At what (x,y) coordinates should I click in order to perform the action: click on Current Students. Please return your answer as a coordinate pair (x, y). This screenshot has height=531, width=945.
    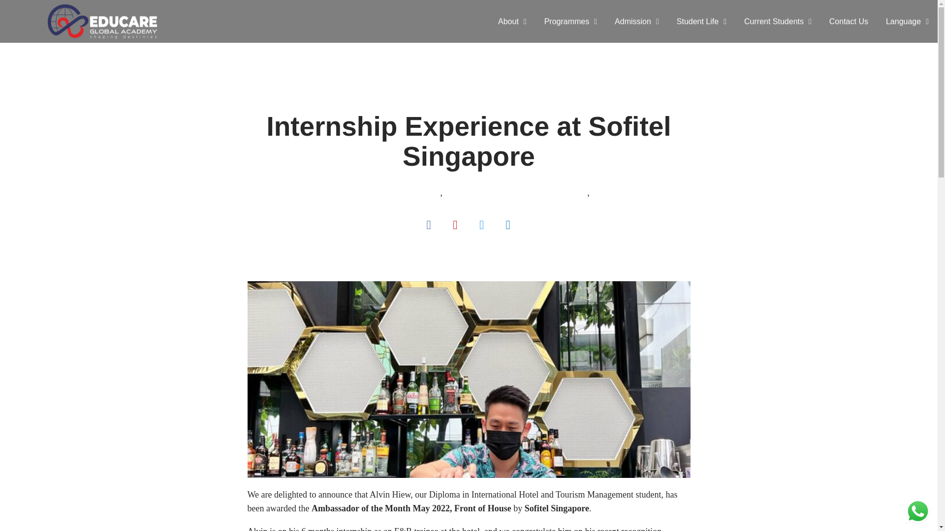
    Looking at the image, I should click on (778, 22).